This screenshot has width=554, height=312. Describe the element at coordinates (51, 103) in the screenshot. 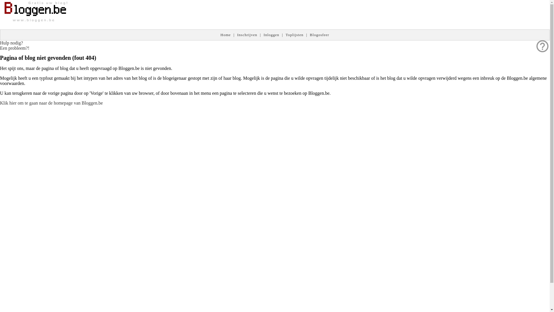

I see `Klik hier om te gaan naar de homepage van Bloggen.be` at that location.